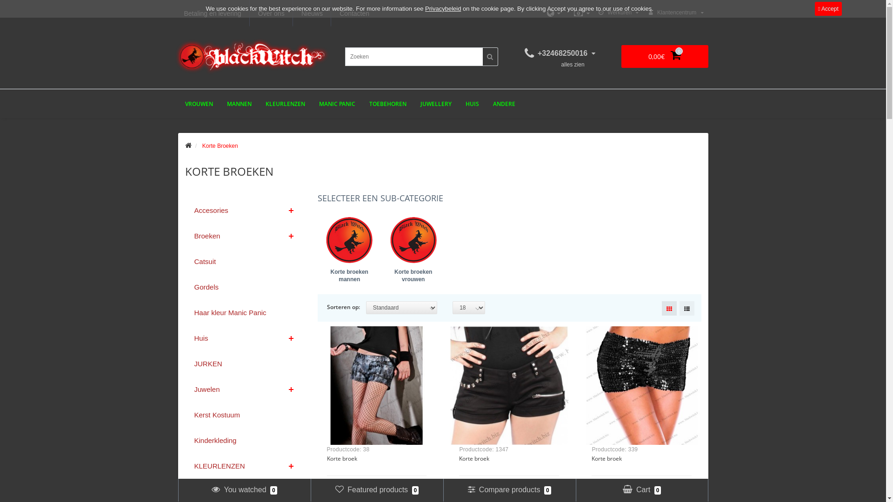 This screenshot has width=893, height=502. I want to click on Contacten, so click(354, 13).